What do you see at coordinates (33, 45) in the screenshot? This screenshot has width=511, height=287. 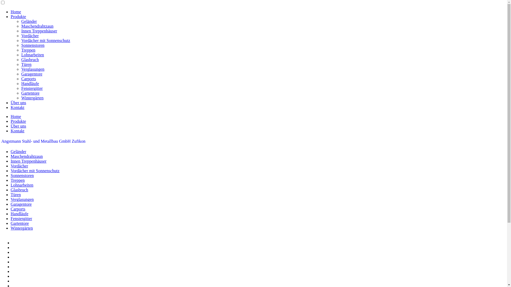 I see `Sonnenstoren` at bounding box center [33, 45].